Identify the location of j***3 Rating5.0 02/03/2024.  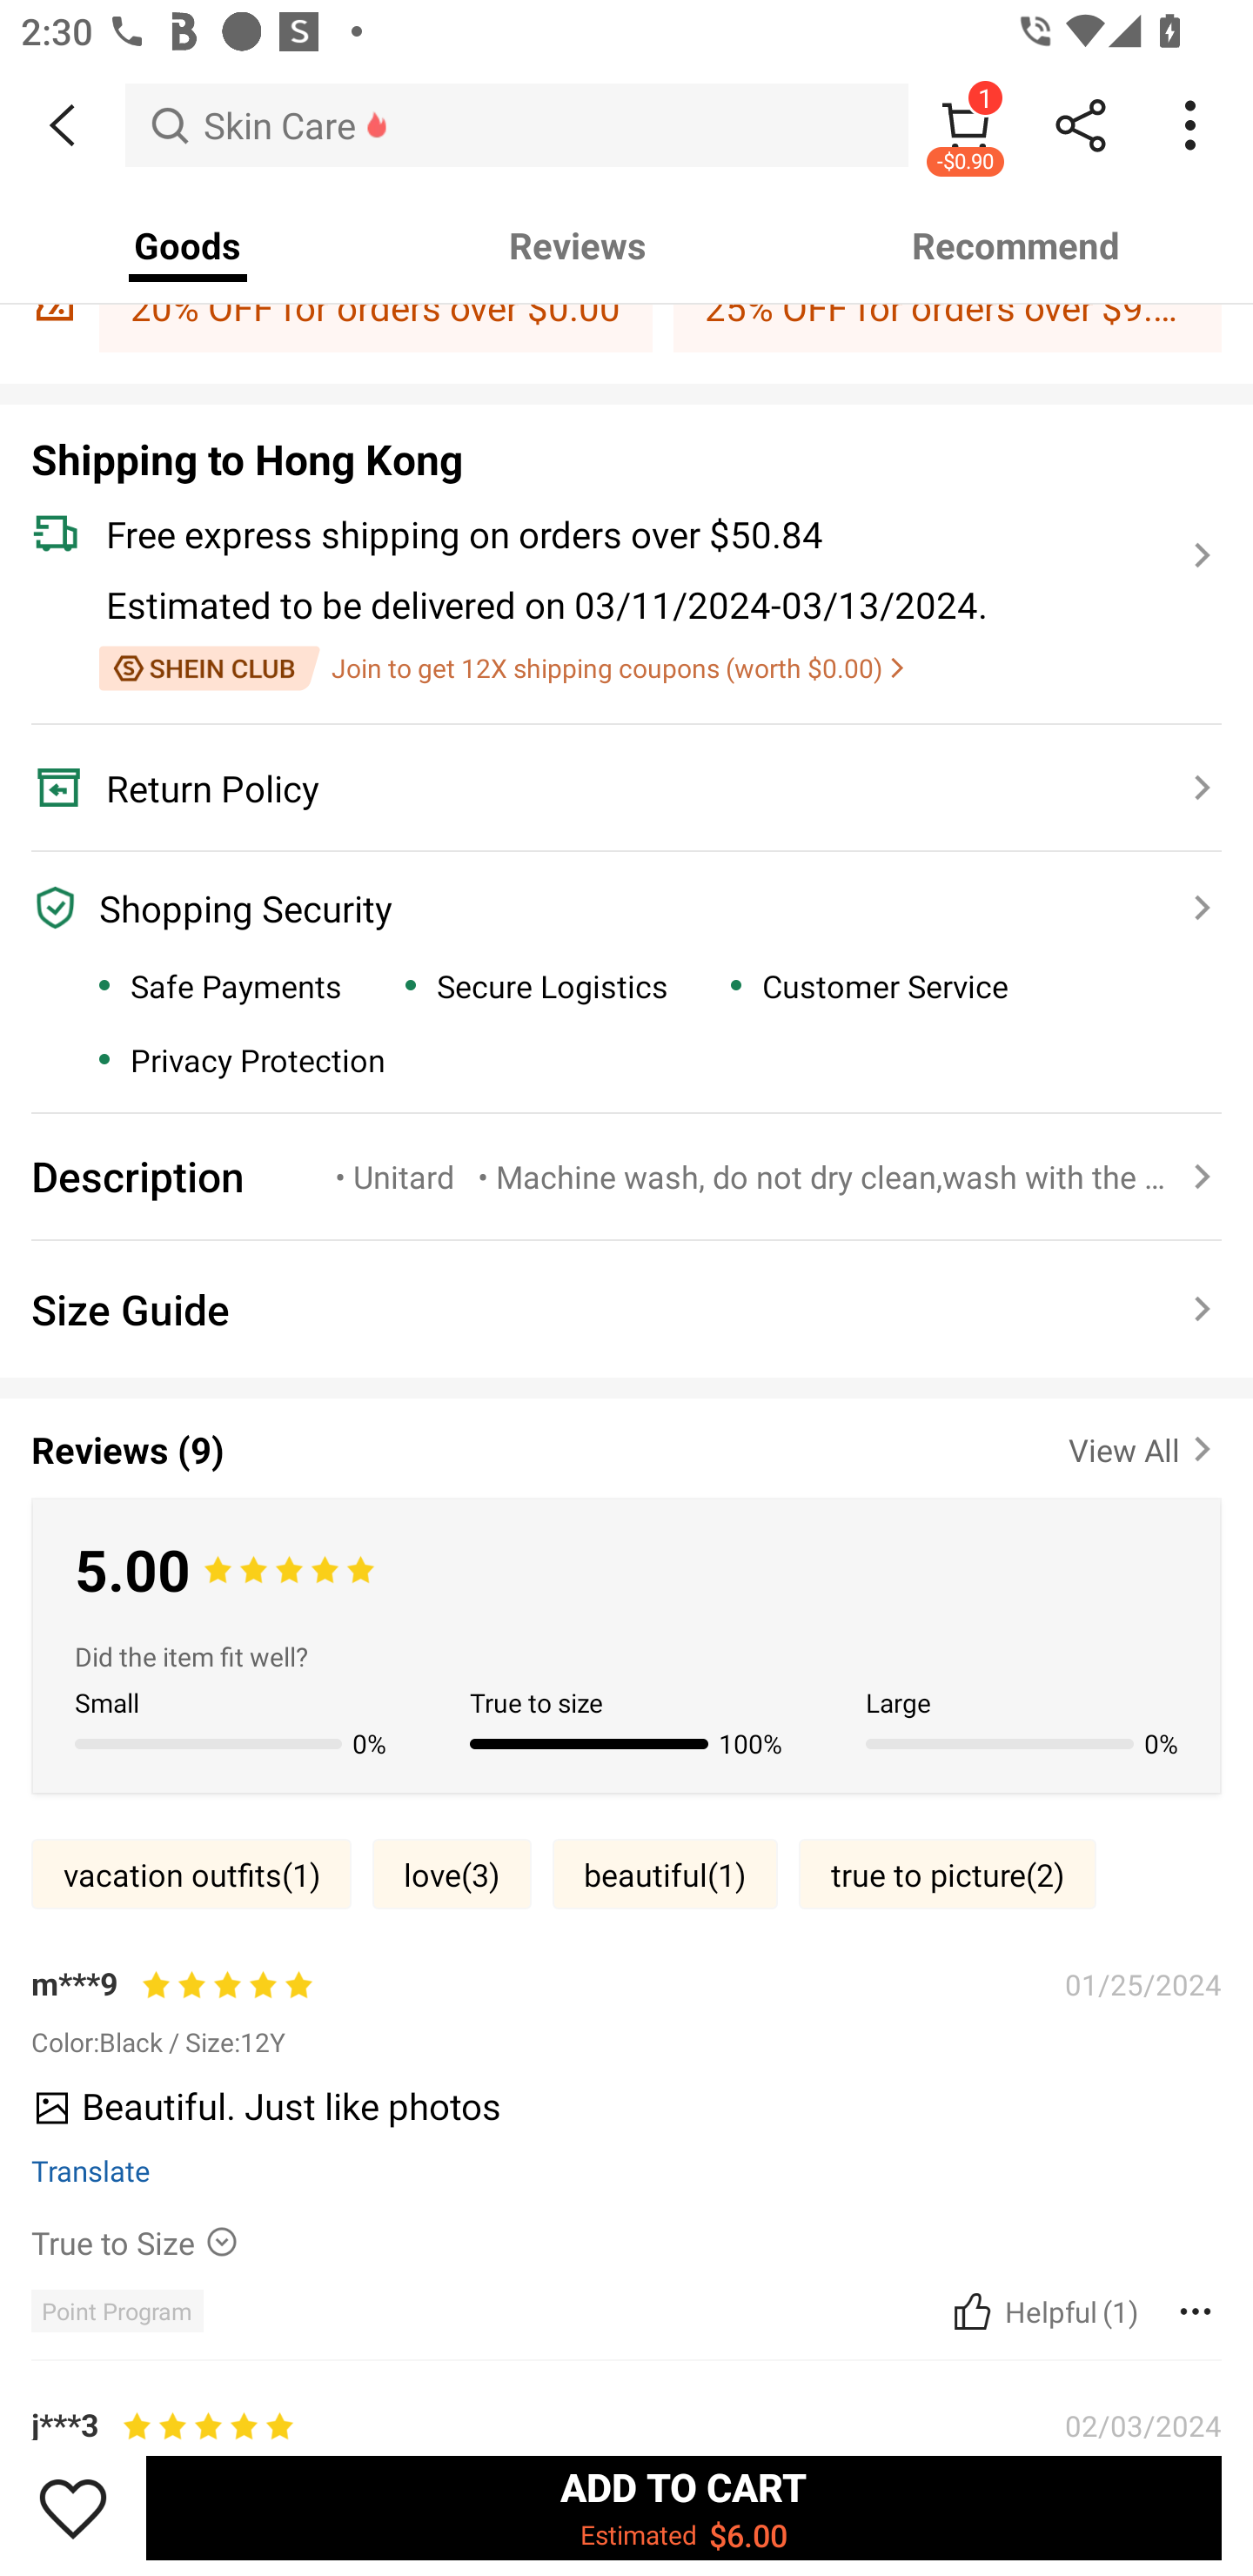
(626, 2411).